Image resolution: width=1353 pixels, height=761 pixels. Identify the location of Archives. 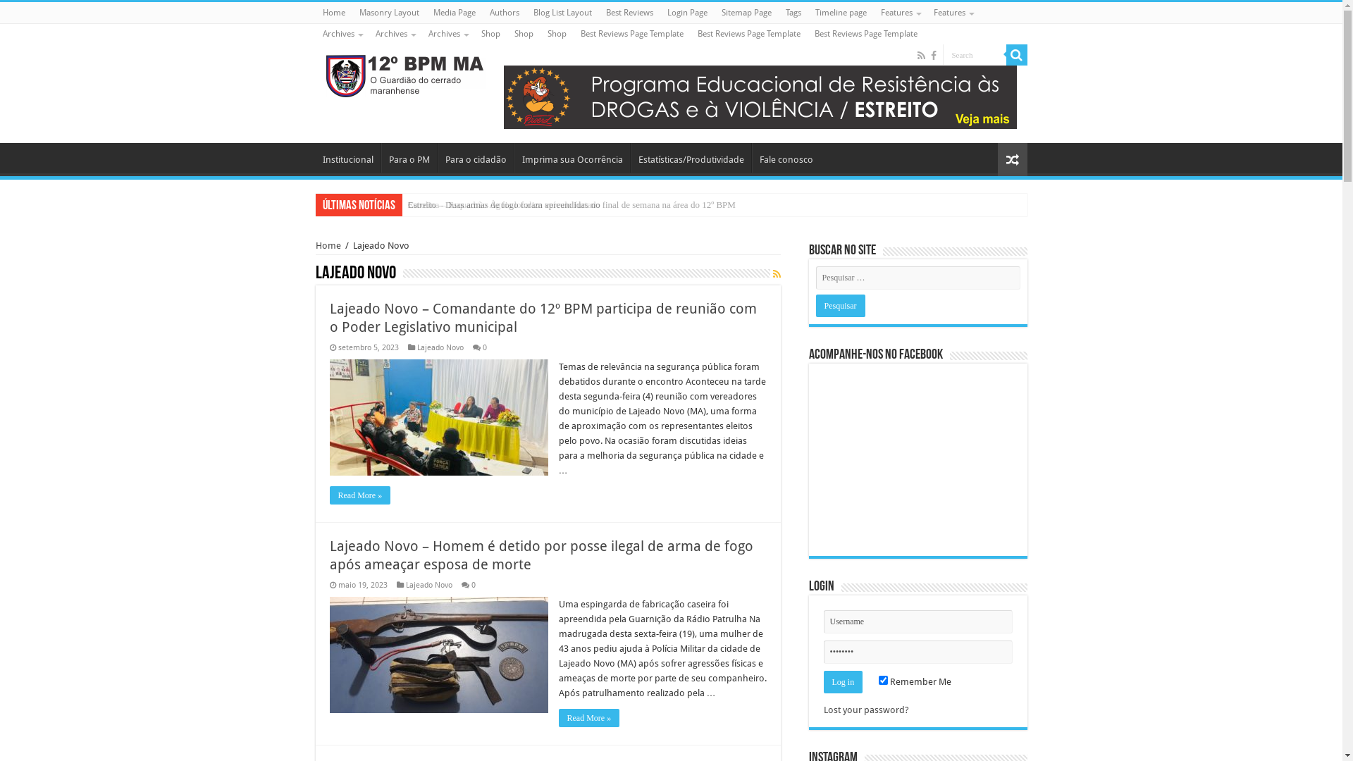
(342, 34).